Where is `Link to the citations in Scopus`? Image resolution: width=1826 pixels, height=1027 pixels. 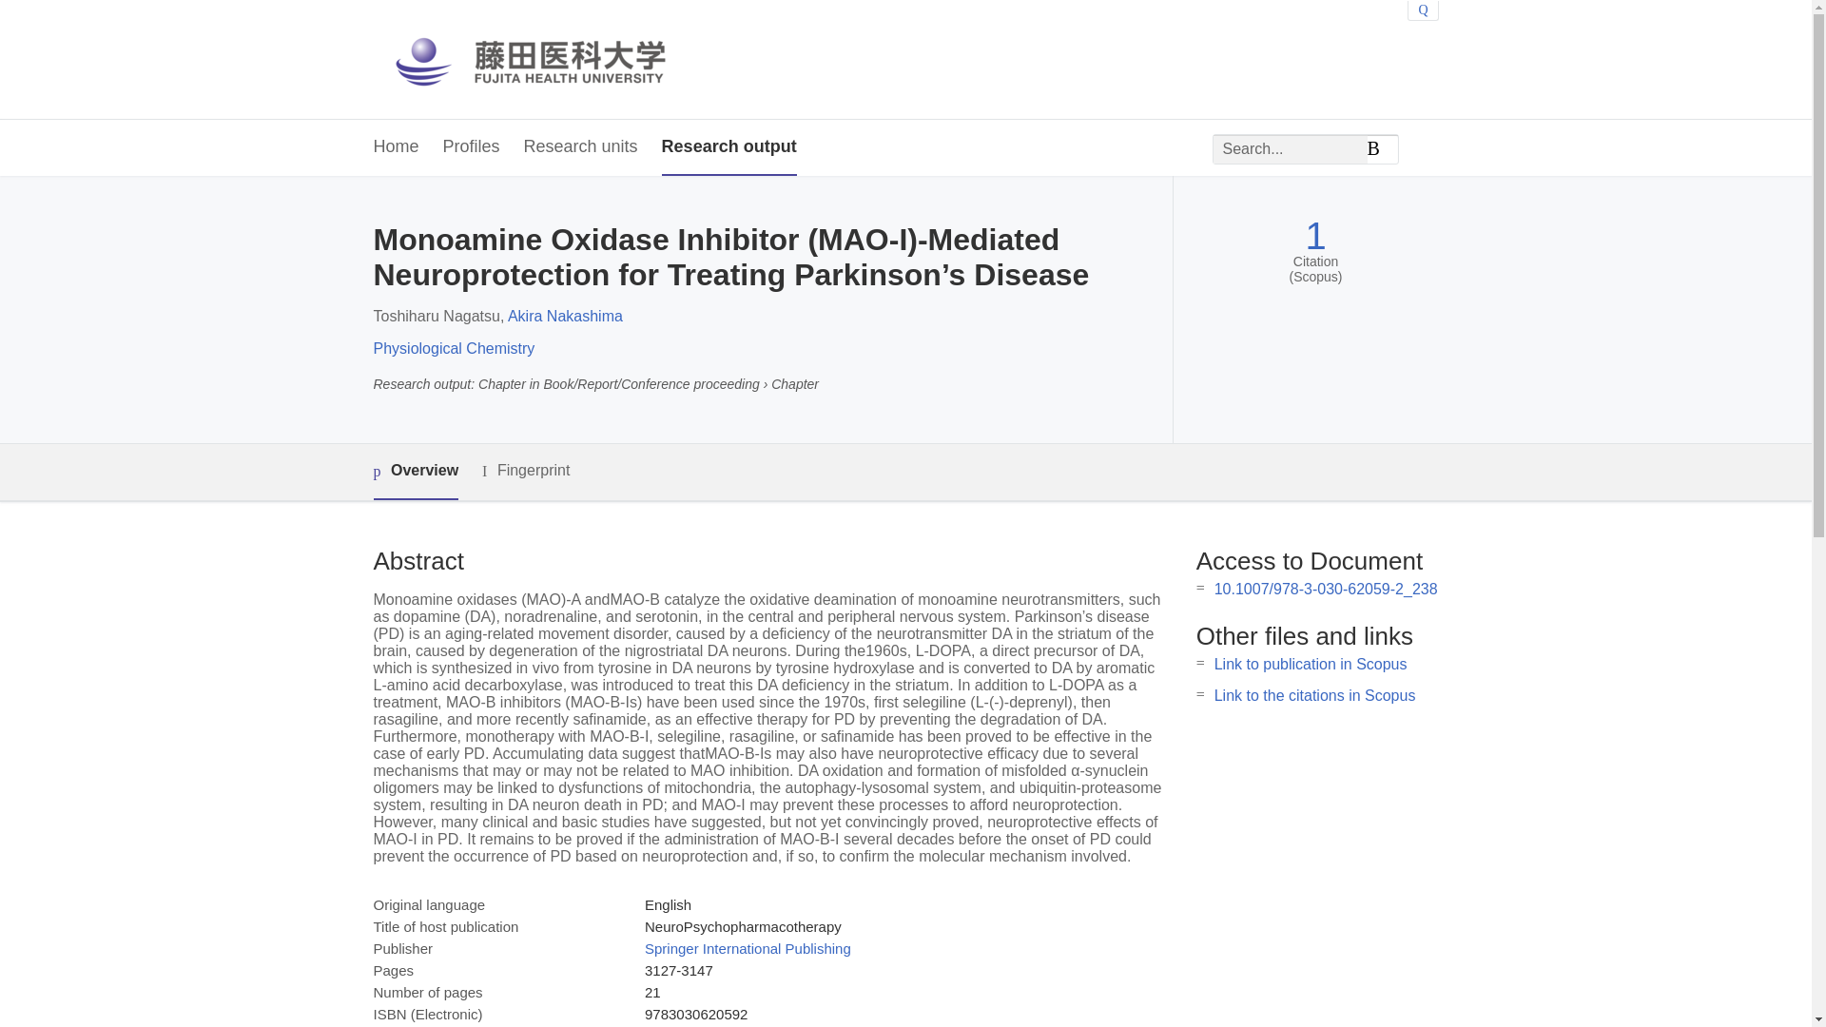
Link to the citations in Scopus is located at coordinates (1314, 694).